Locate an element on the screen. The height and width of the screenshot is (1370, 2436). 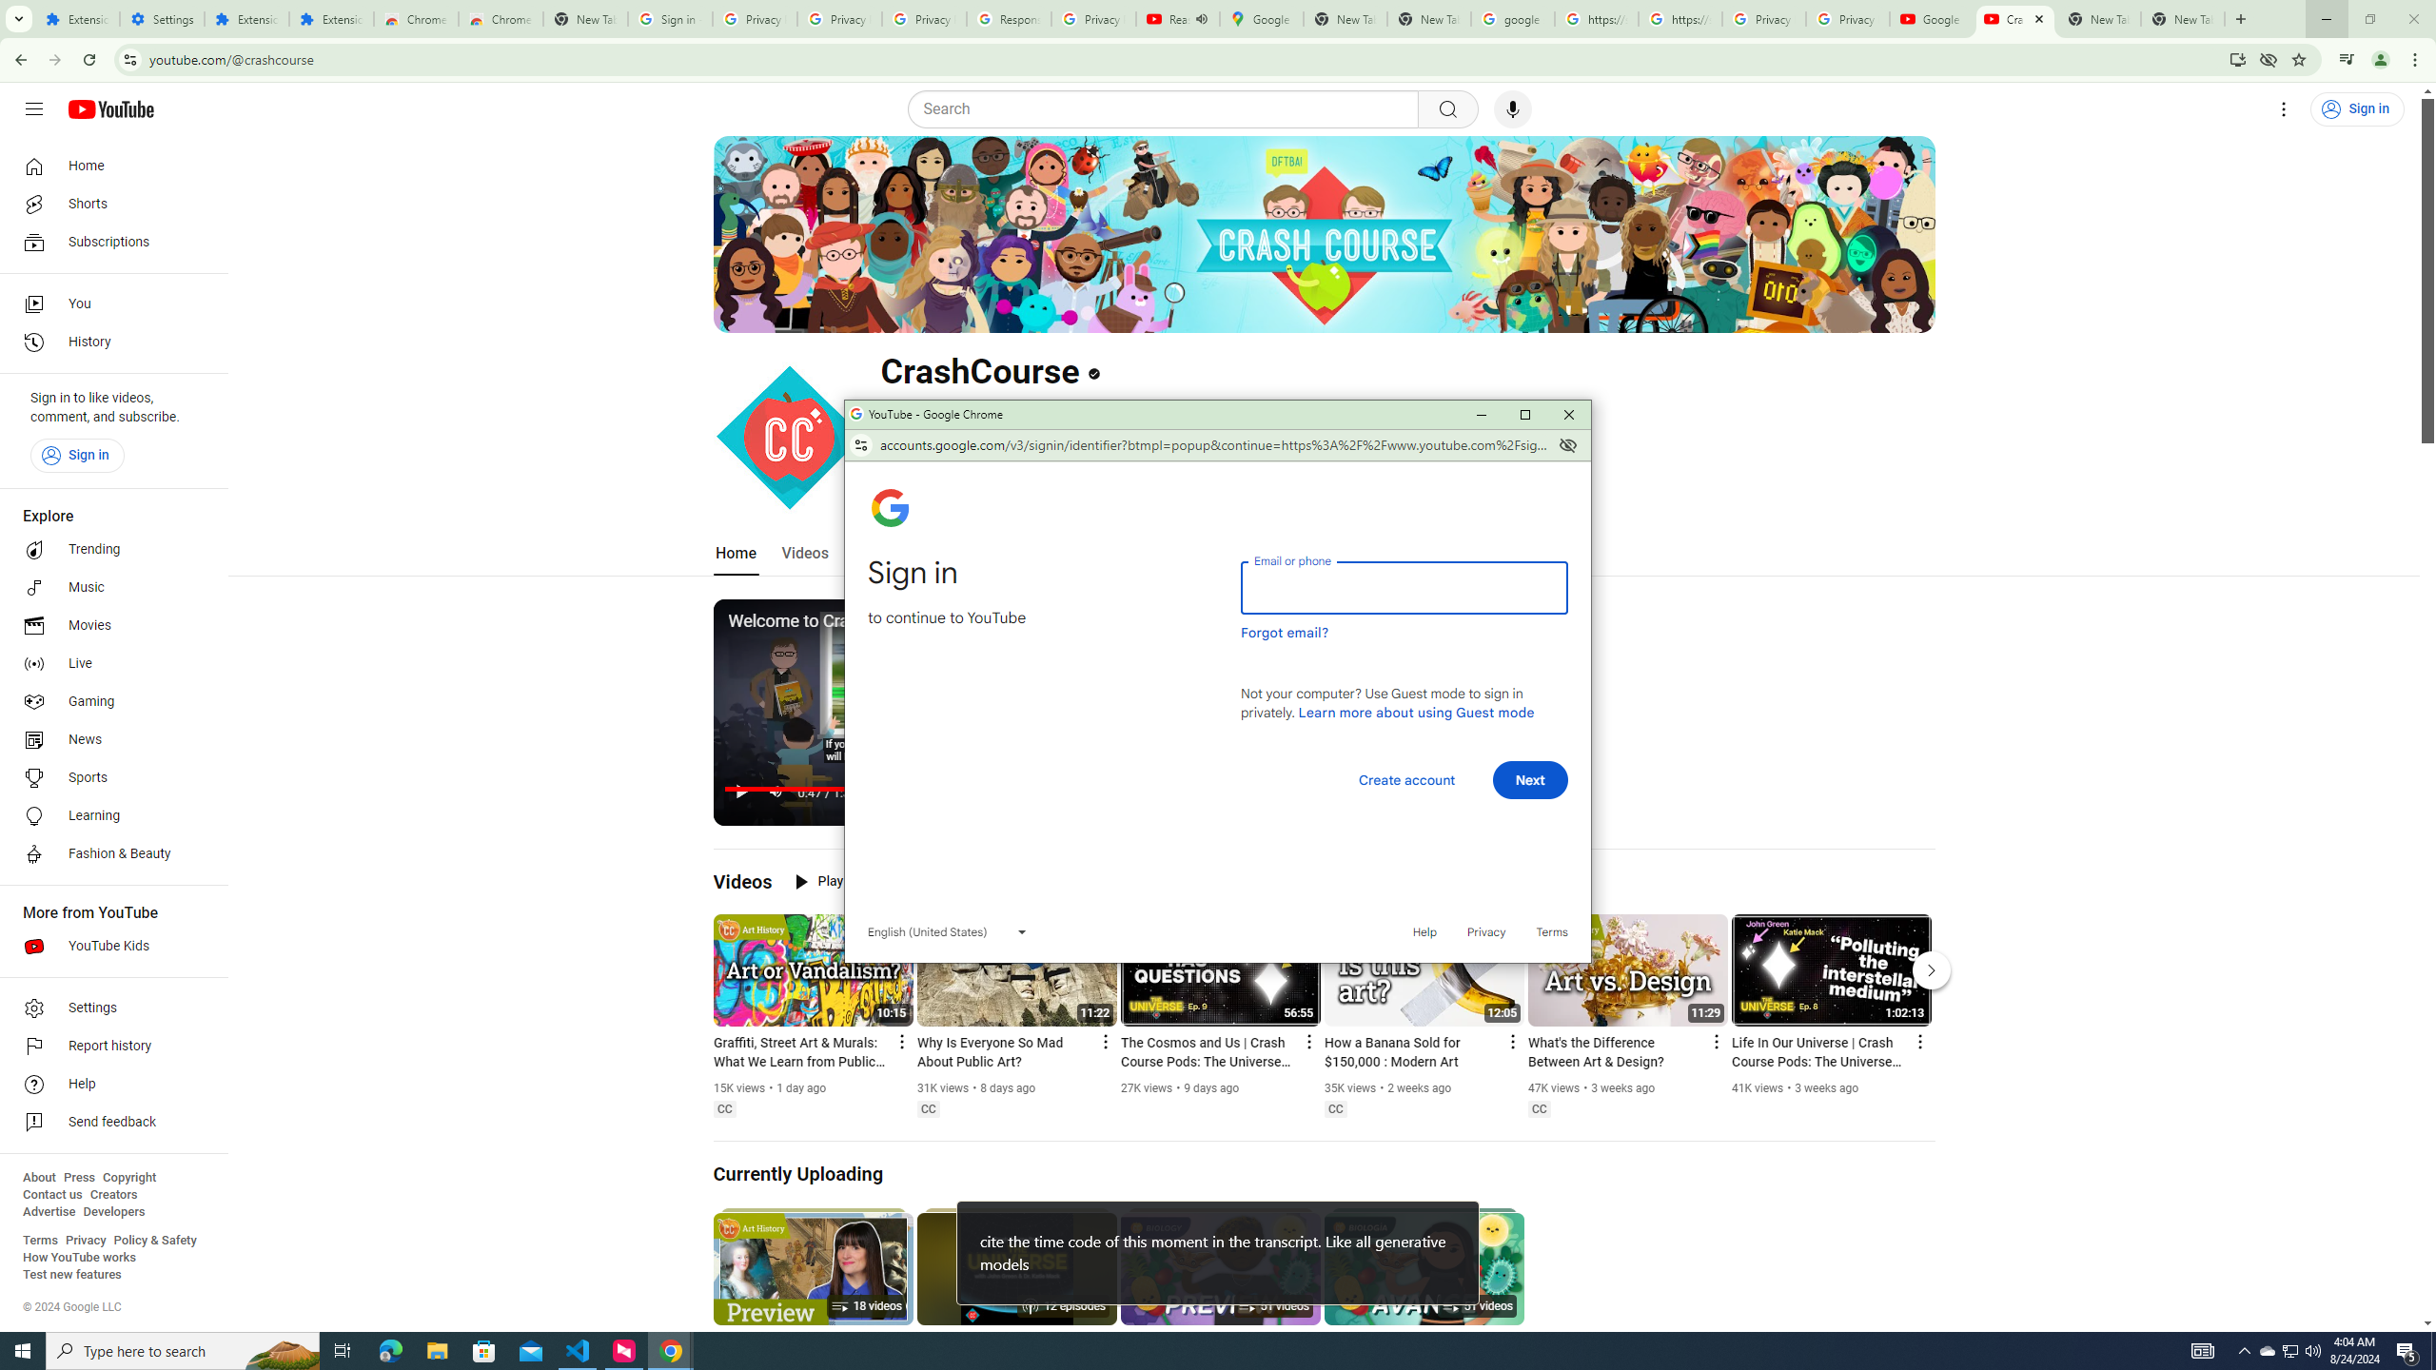
Trending is located at coordinates (108, 550).